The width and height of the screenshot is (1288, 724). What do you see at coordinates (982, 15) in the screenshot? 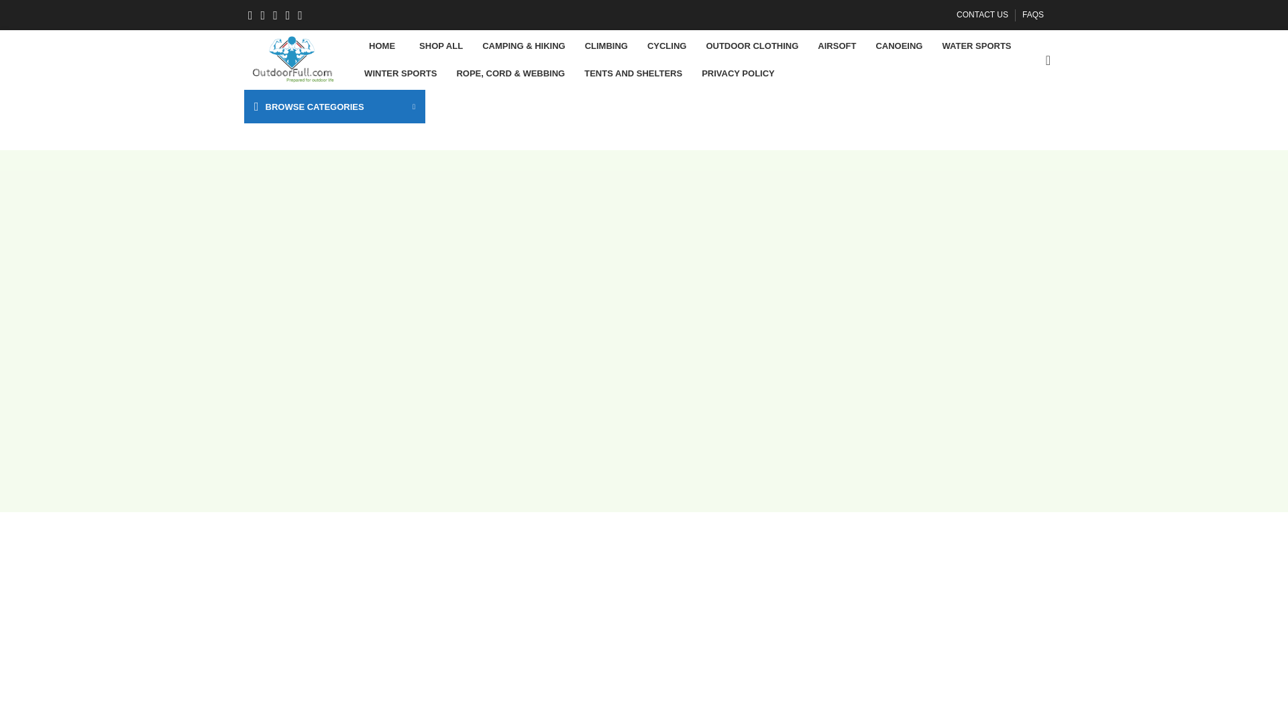
I see `CONTACT US` at bounding box center [982, 15].